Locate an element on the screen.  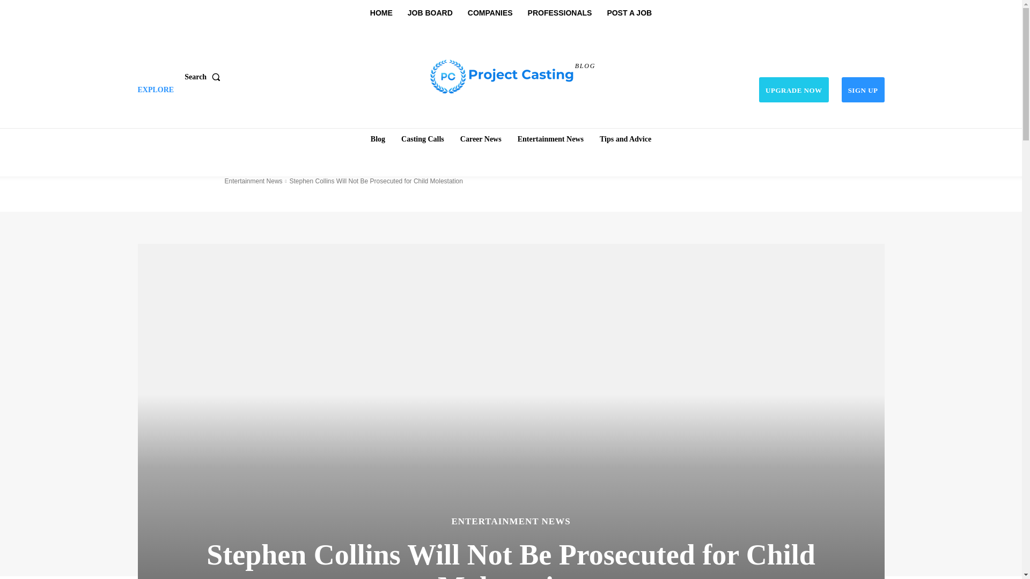
BLOG is located at coordinates (512, 75).